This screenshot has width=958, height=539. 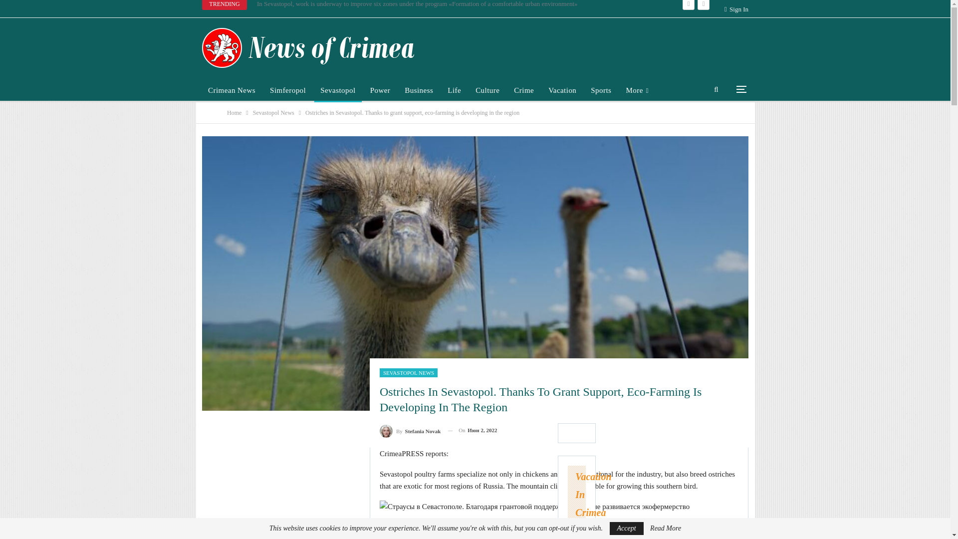 What do you see at coordinates (288, 90) in the screenshot?
I see `Simferopol` at bounding box center [288, 90].